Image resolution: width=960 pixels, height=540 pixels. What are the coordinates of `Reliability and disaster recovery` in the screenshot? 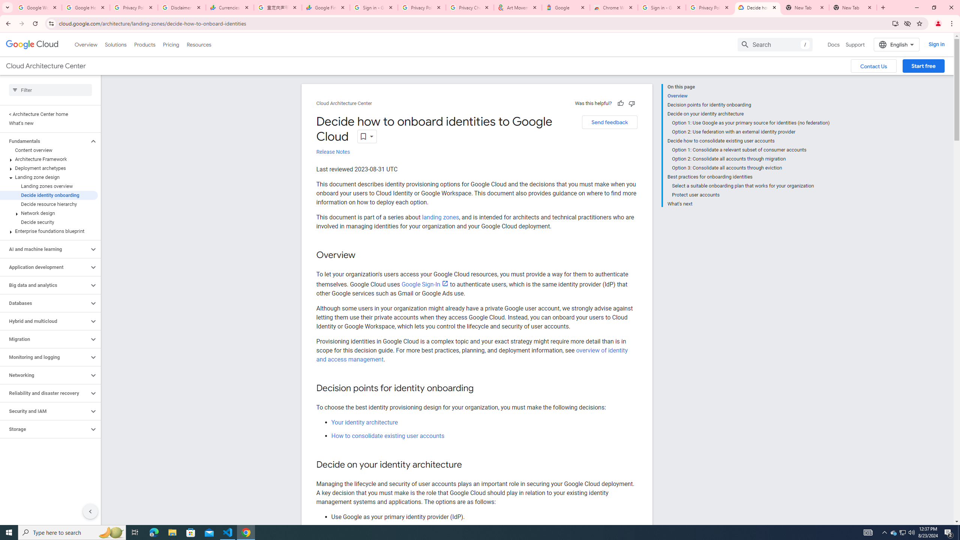 It's located at (45, 393).